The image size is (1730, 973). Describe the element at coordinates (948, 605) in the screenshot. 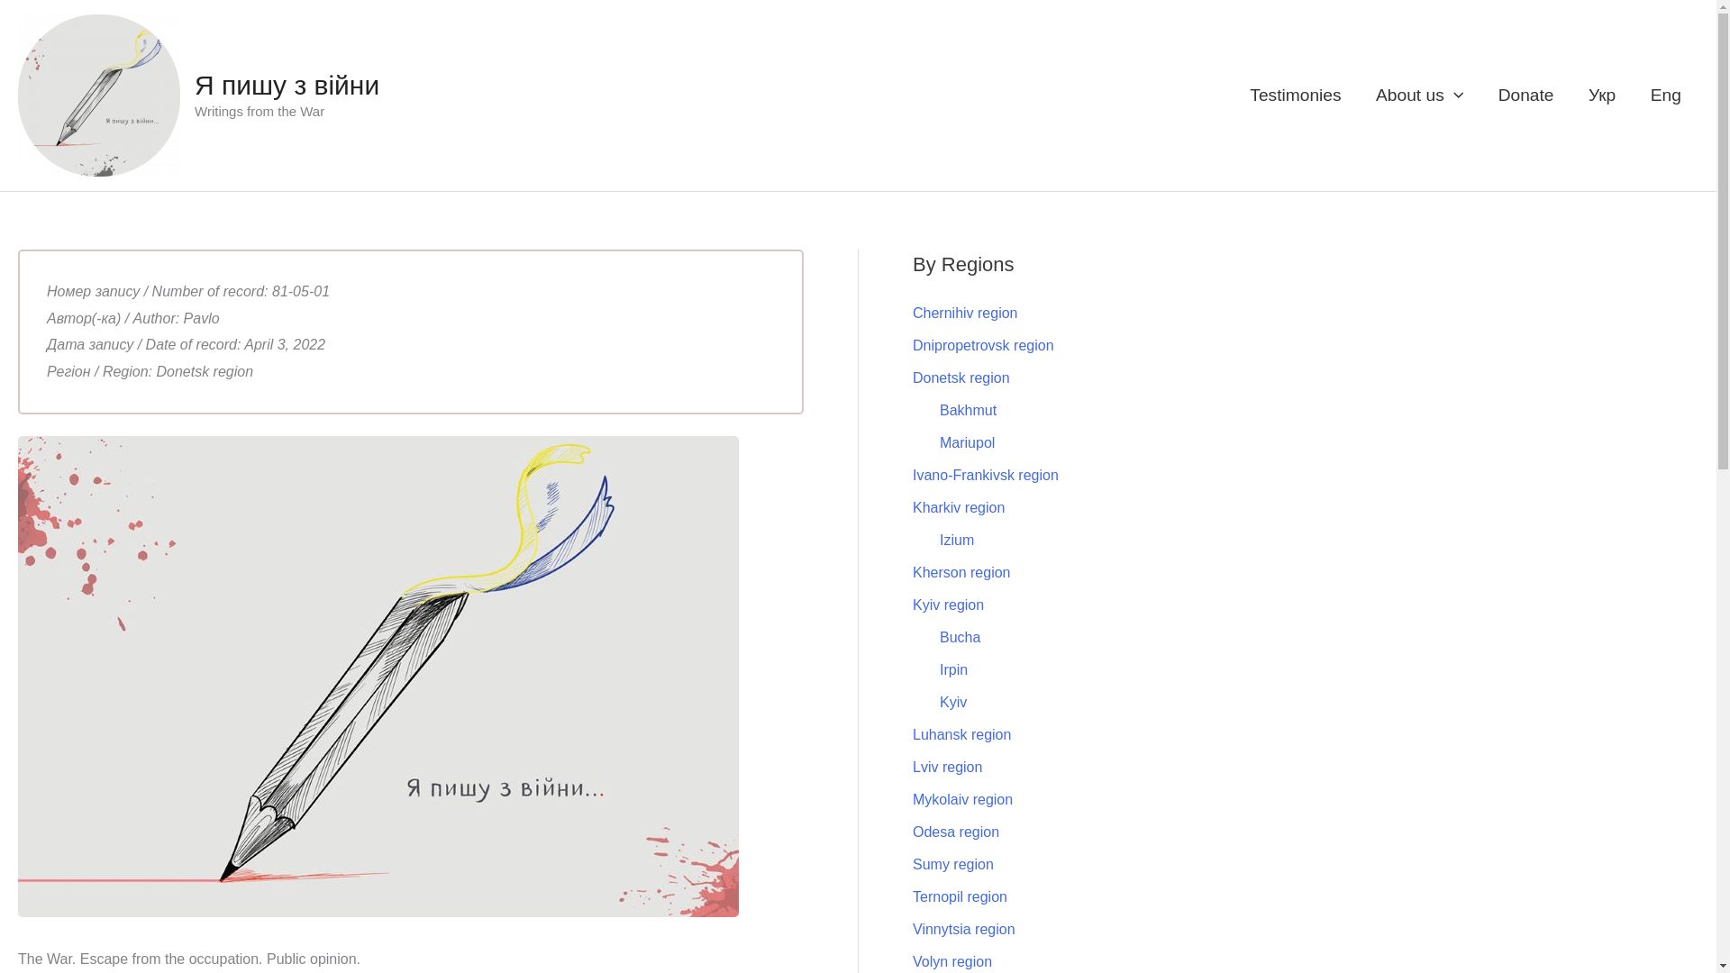

I see `Kyiv region` at that location.